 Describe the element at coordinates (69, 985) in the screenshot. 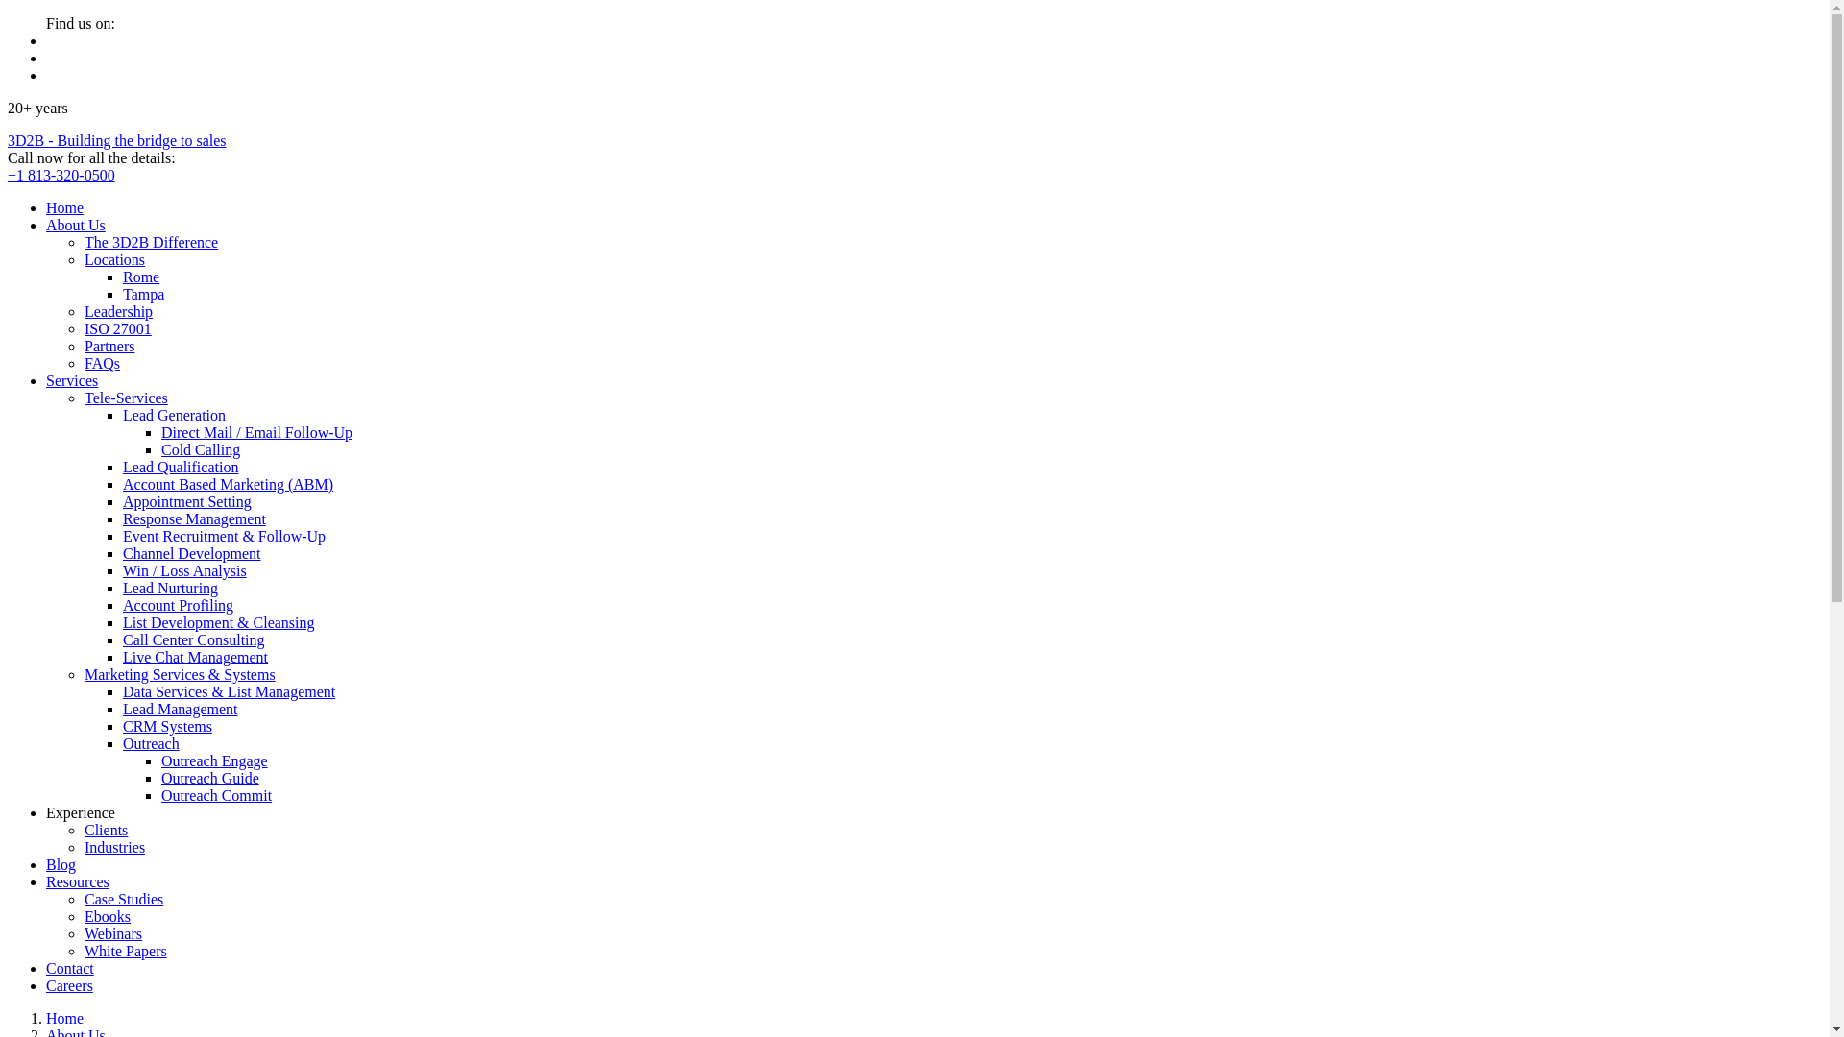

I see `Careers` at that location.